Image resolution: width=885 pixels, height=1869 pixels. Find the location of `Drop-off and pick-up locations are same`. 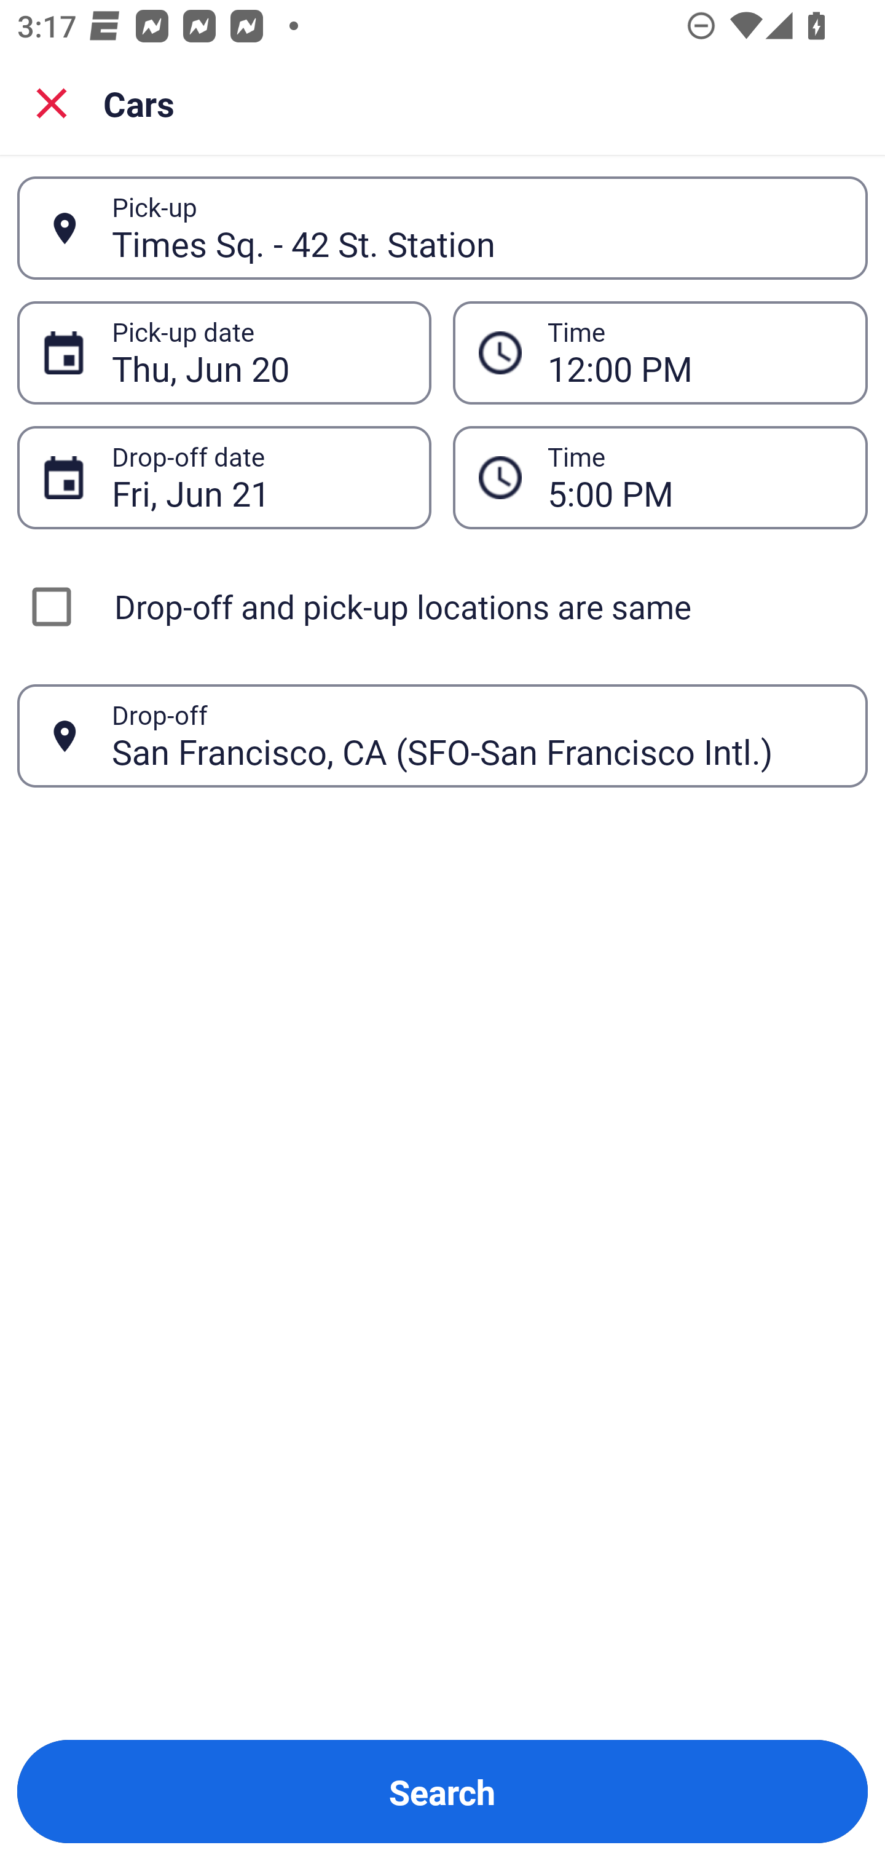

Drop-off and pick-up locations are same is located at coordinates (442, 606).